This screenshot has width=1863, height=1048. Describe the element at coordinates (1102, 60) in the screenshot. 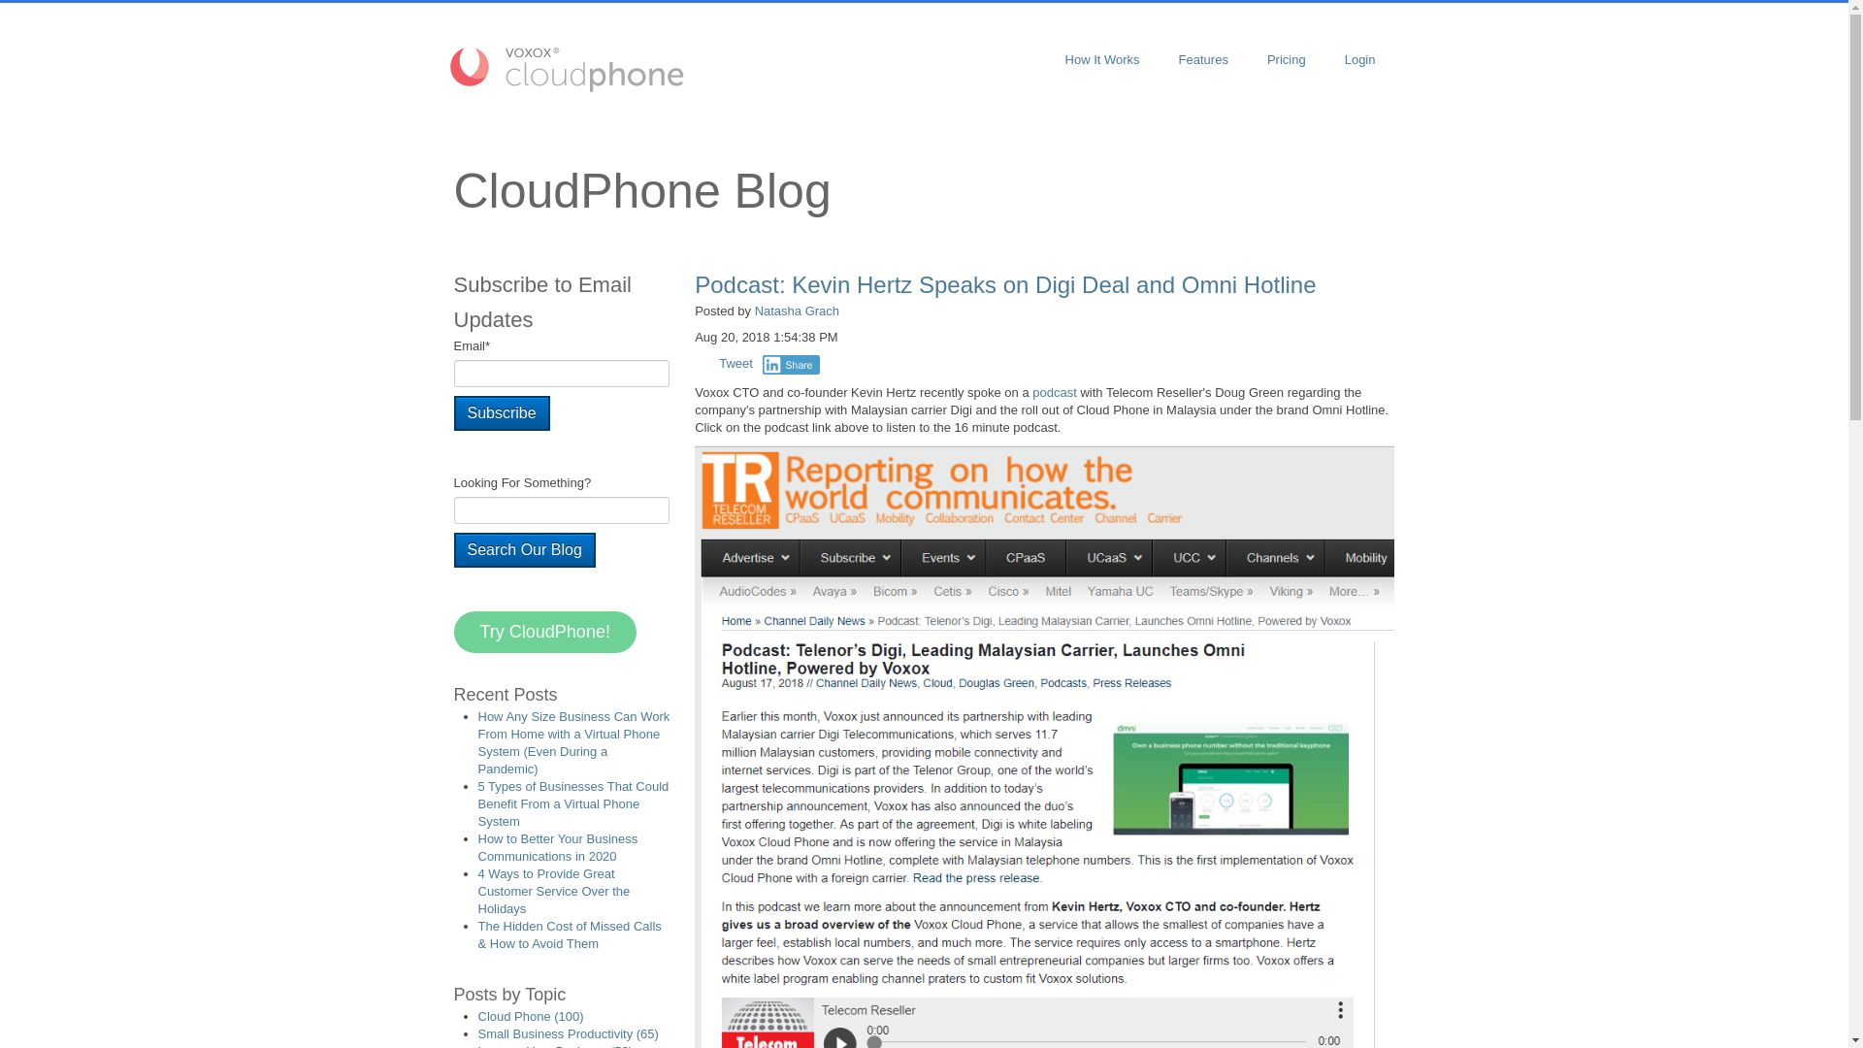

I see `How It Works` at that location.